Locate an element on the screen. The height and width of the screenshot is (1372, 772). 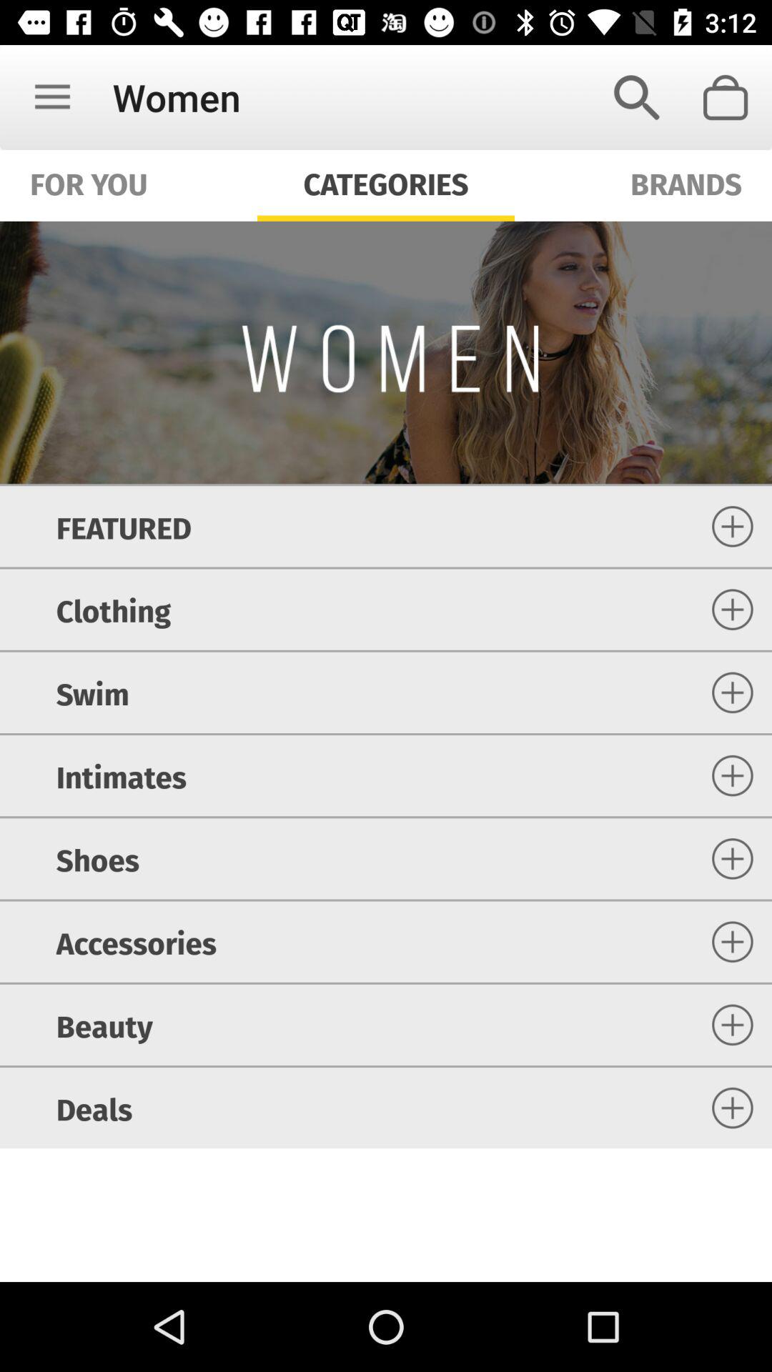
open icon next to women is located at coordinates (52, 97).